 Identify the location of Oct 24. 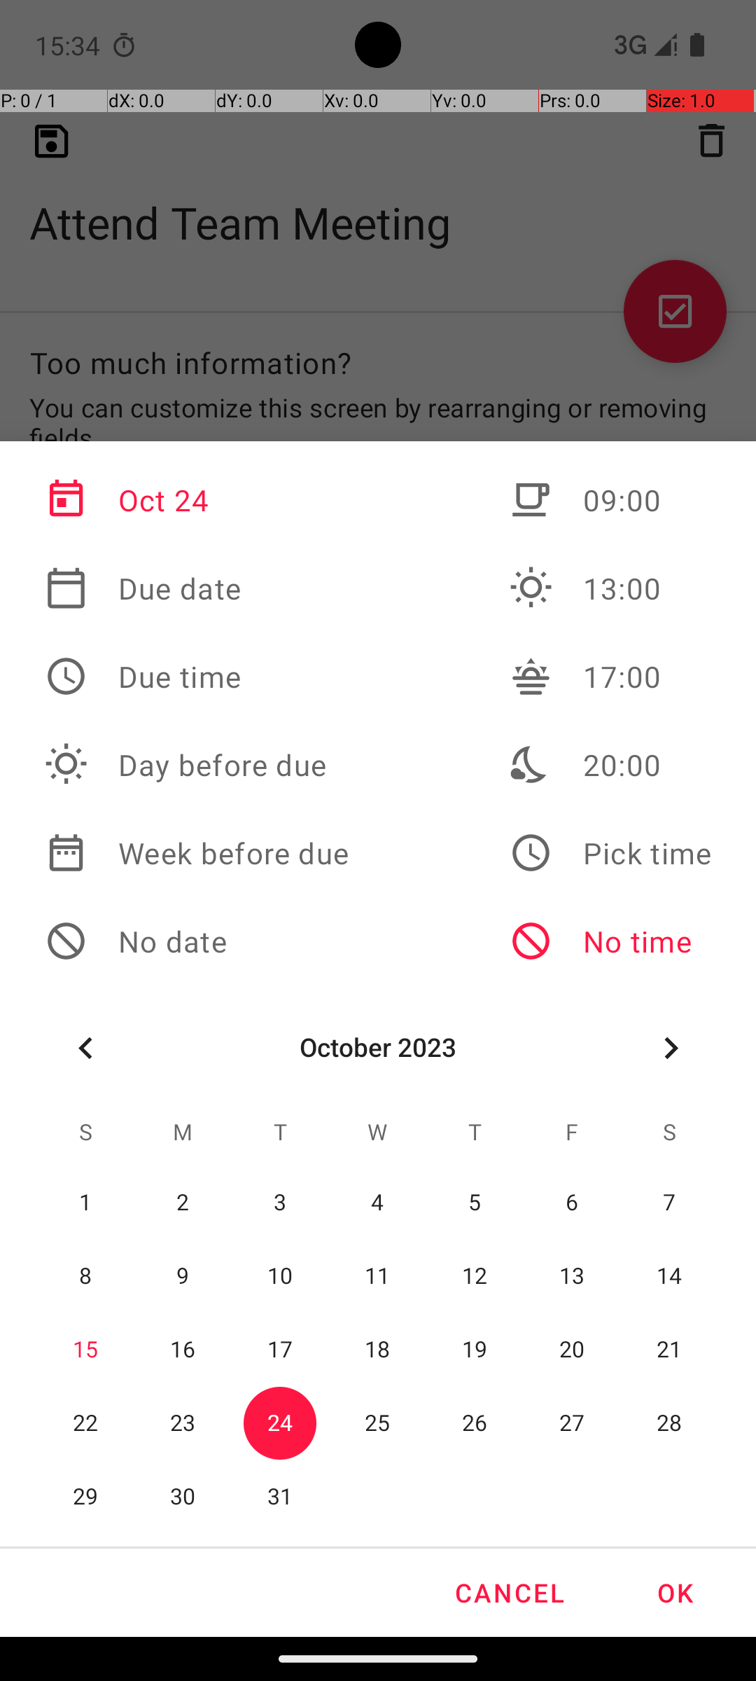
(197, 500).